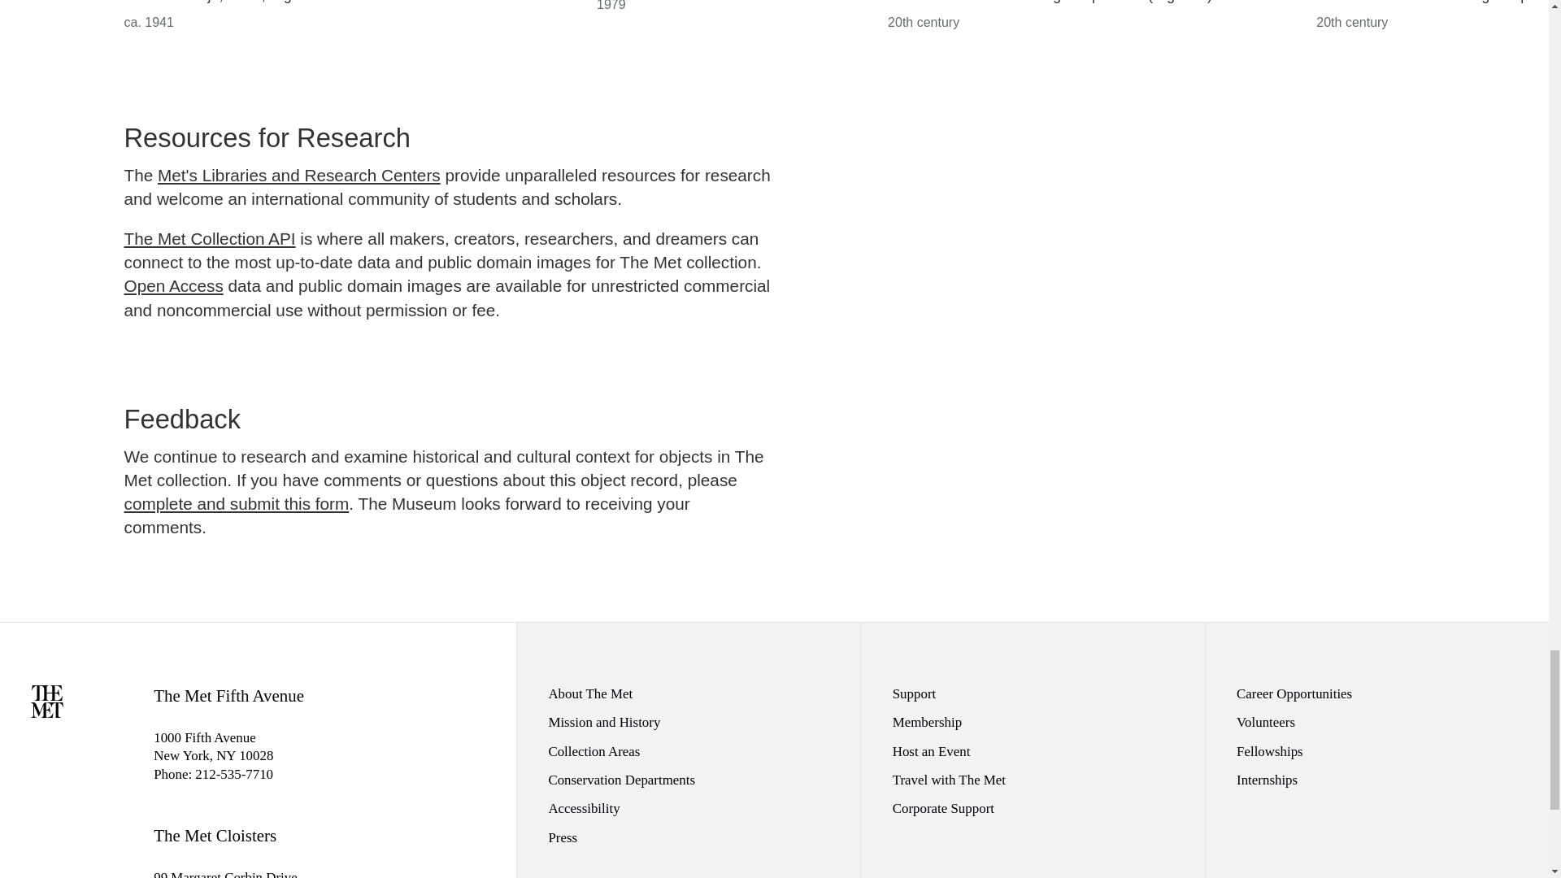 The width and height of the screenshot is (1561, 878). What do you see at coordinates (47, 712) in the screenshot?
I see `Homepage` at bounding box center [47, 712].